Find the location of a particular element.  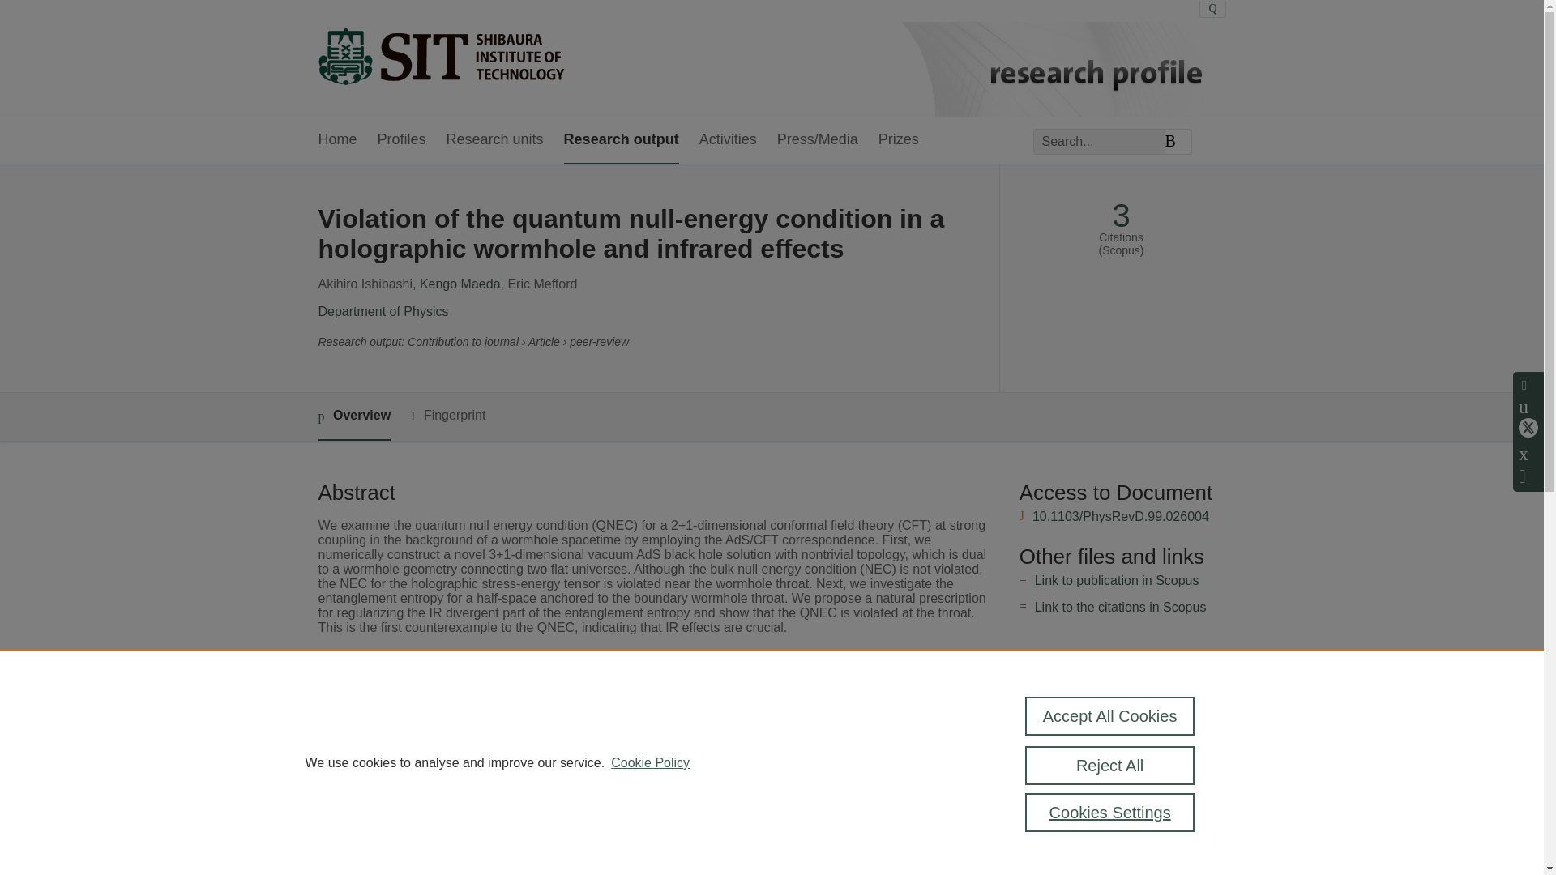

Fingerprint is located at coordinates (447, 416).